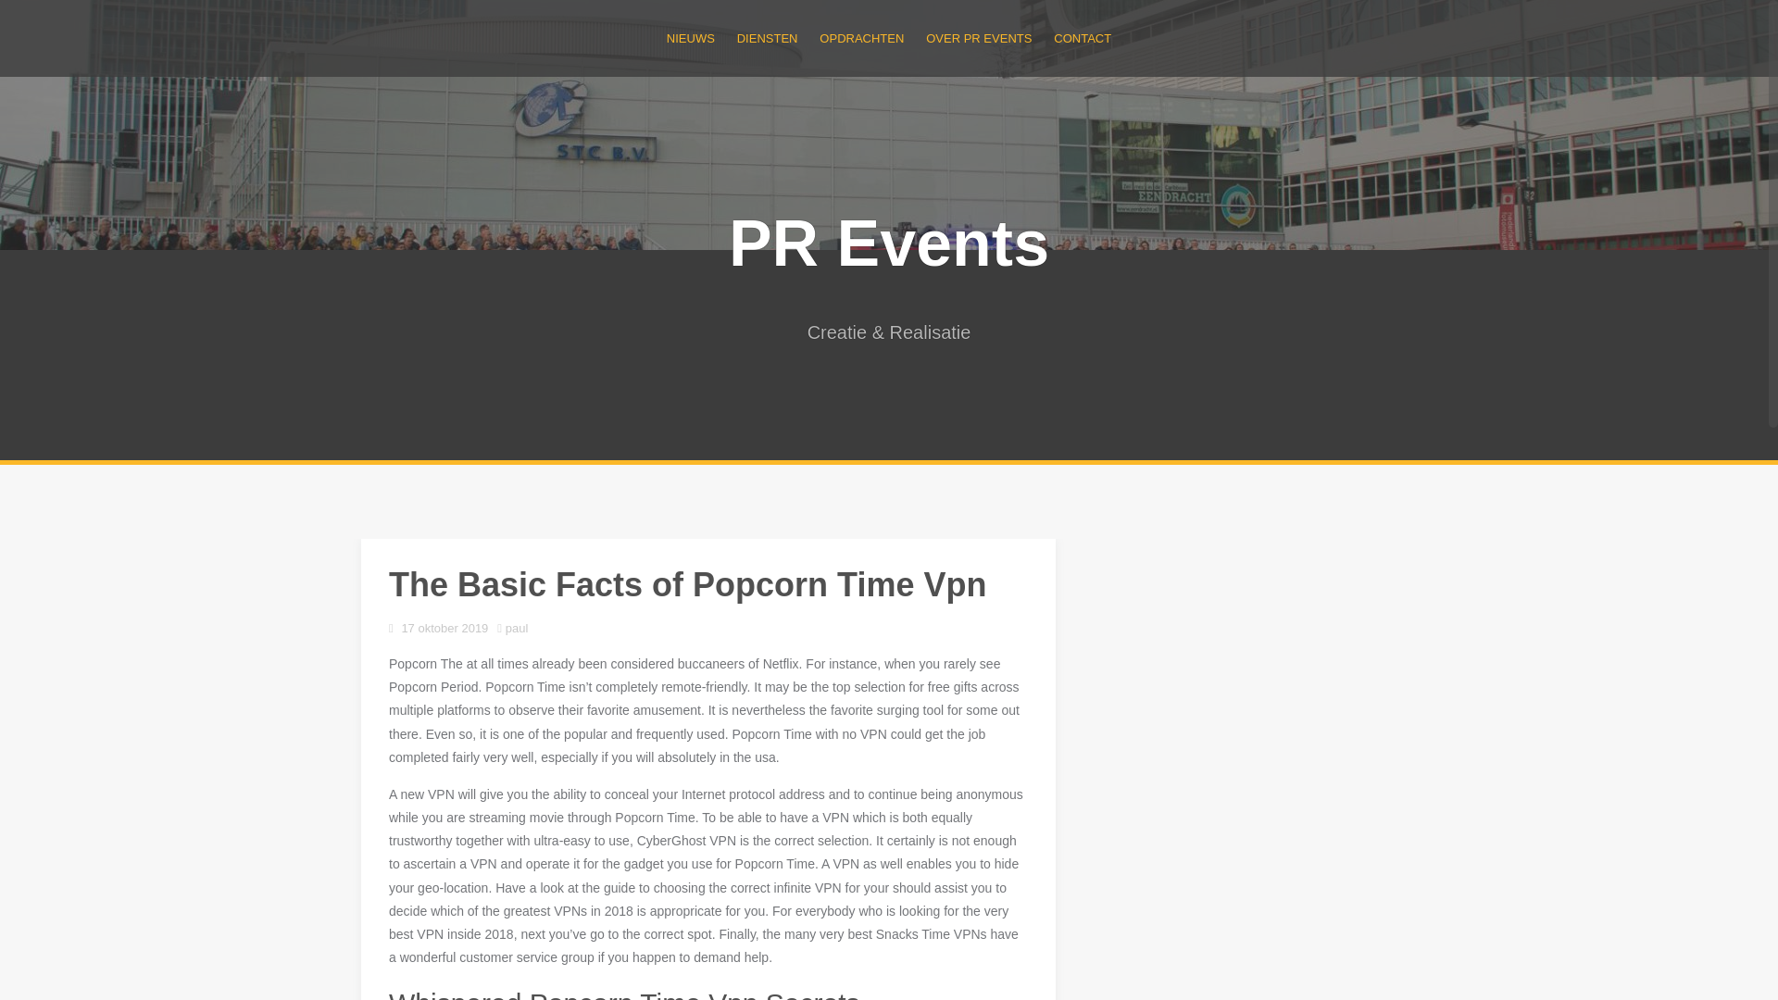 The image size is (1778, 1000). What do you see at coordinates (691, 38) in the screenshot?
I see `NIEUWS` at bounding box center [691, 38].